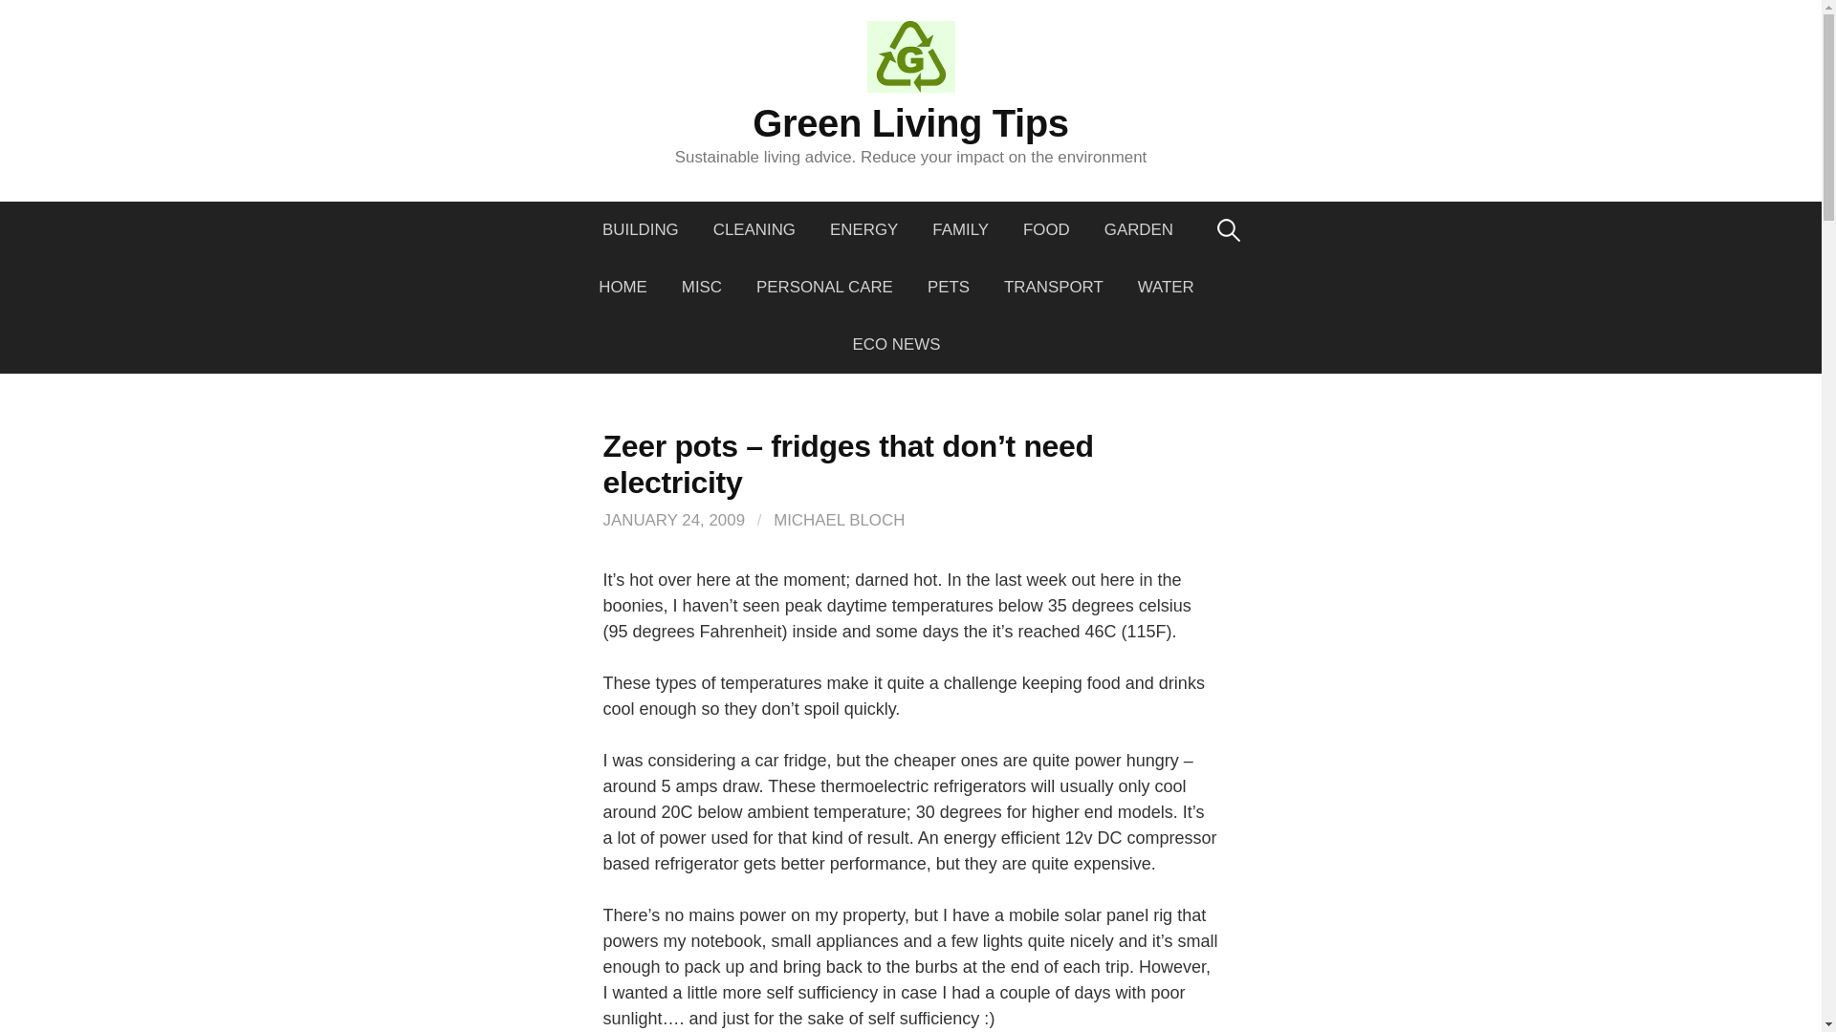 This screenshot has width=1836, height=1032. Describe the element at coordinates (863, 229) in the screenshot. I see `ENERGY` at that location.